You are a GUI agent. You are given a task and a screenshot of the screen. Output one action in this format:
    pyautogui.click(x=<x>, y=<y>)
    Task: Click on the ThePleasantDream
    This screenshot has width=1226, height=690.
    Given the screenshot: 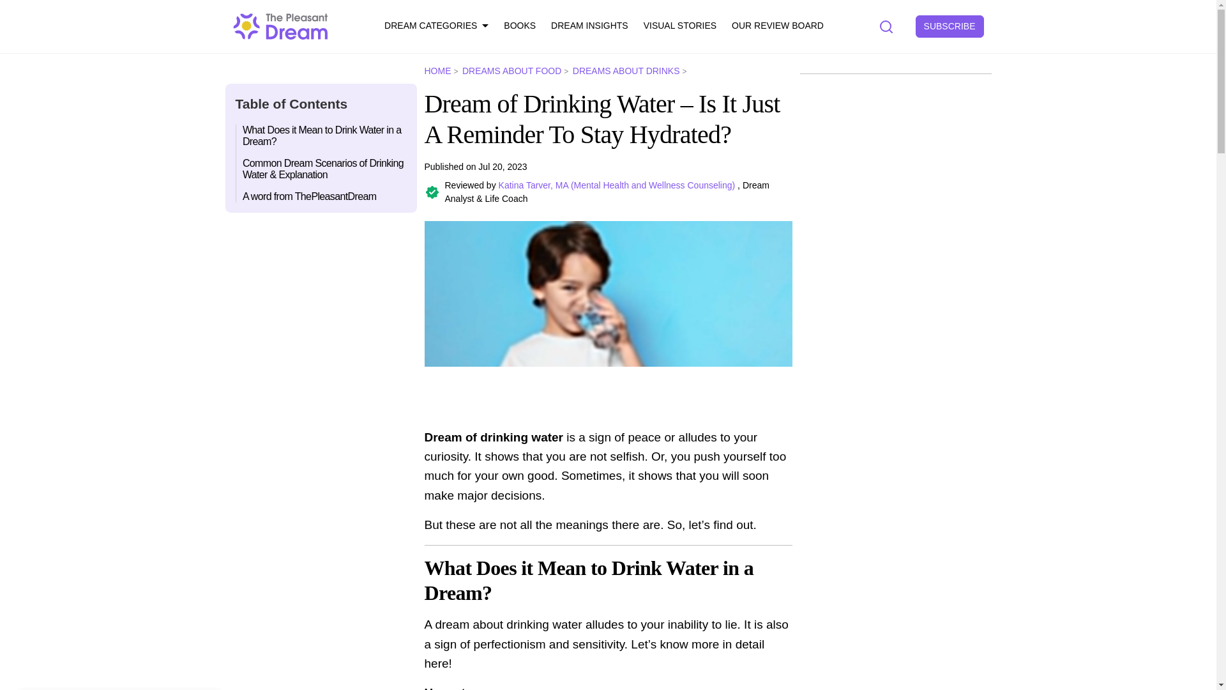 What is the action you would take?
    pyautogui.click(x=280, y=26)
    